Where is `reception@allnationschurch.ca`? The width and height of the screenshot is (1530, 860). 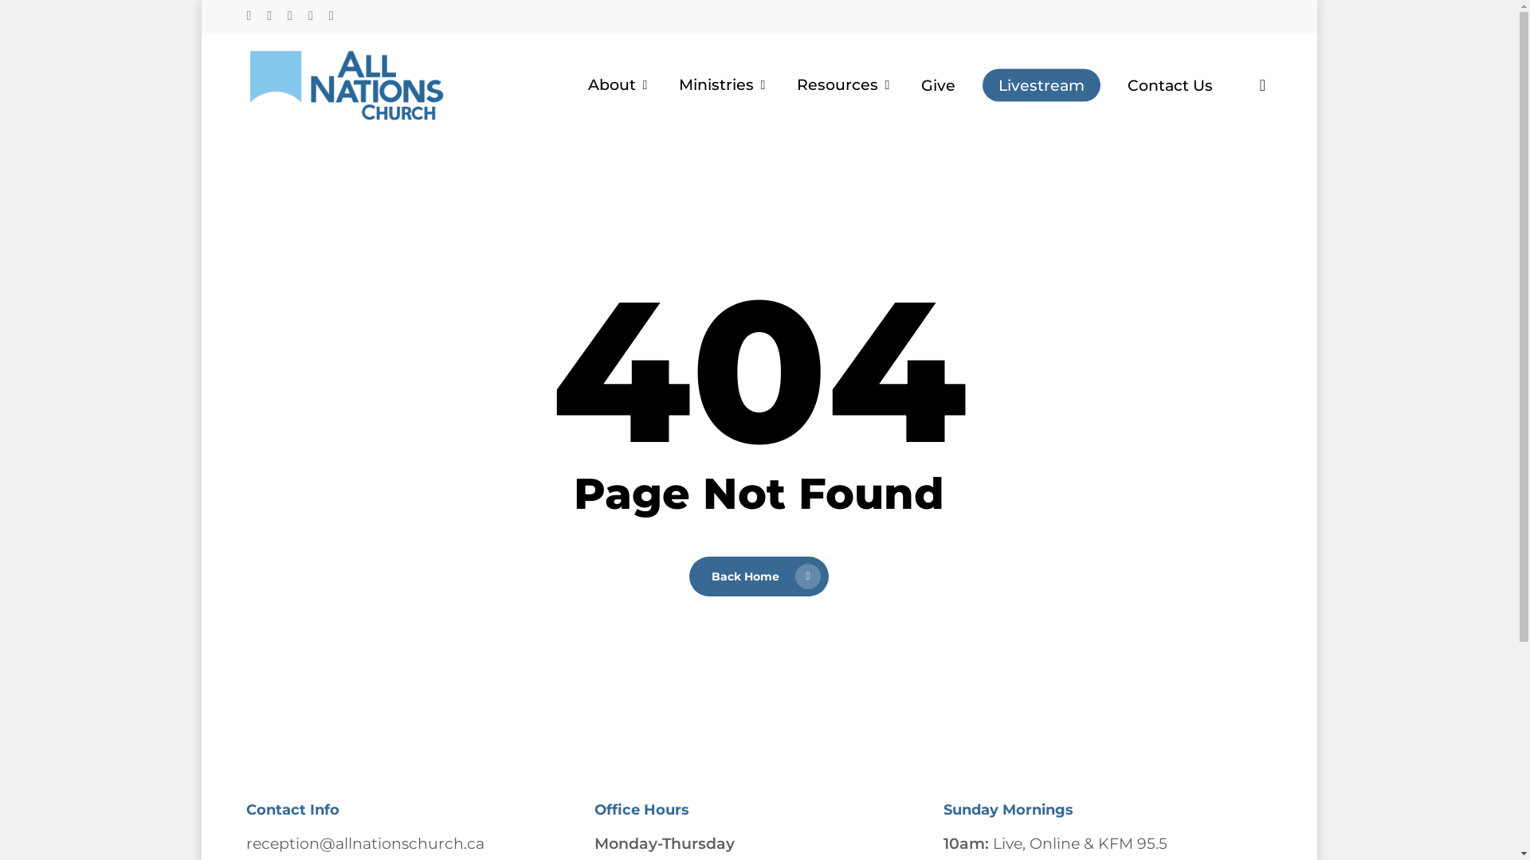
reception@allnationschurch.ca is located at coordinates (365, 844).